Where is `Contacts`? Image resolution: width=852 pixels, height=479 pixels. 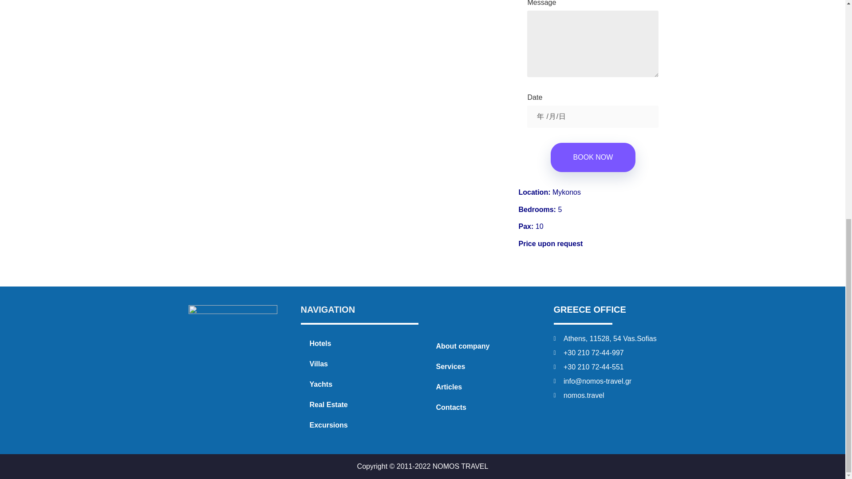 Contacts is located at coordinates (485, 407).